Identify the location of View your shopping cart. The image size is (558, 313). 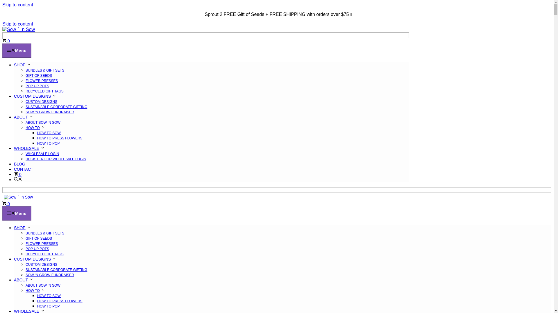
(18, 174).